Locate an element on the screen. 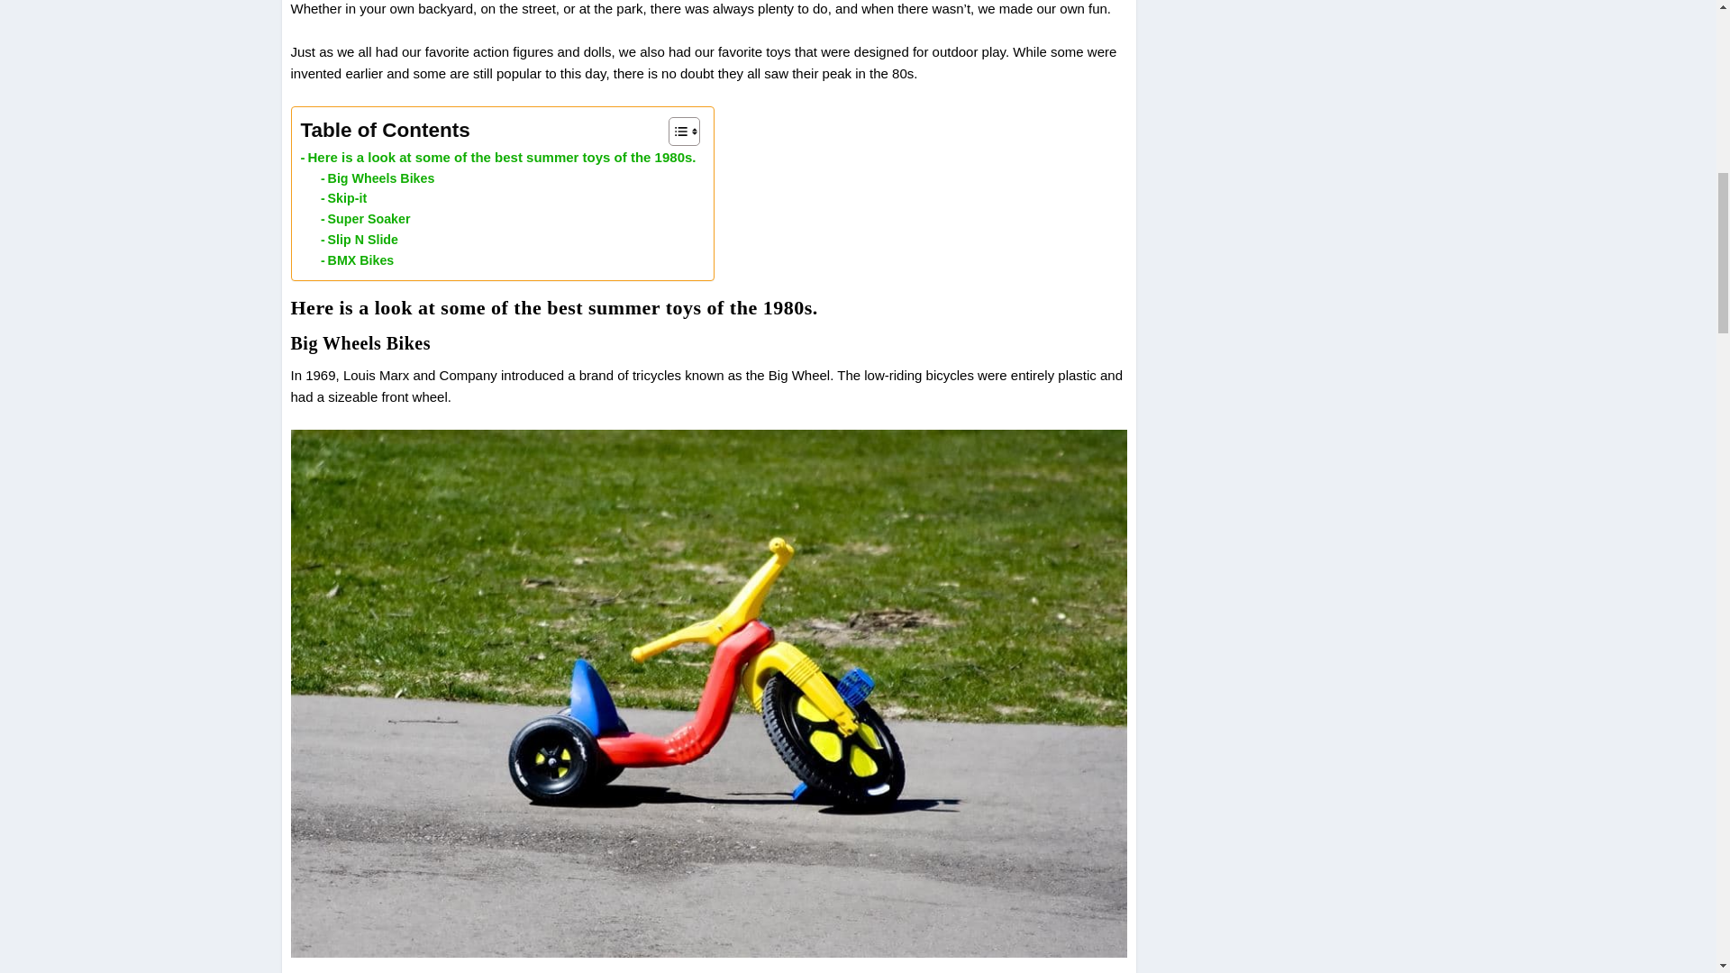 This screenshot has width=1730, height=973. Here is a look at some of the best summer toys of the 1980s. is located at coordinates (499, 157).